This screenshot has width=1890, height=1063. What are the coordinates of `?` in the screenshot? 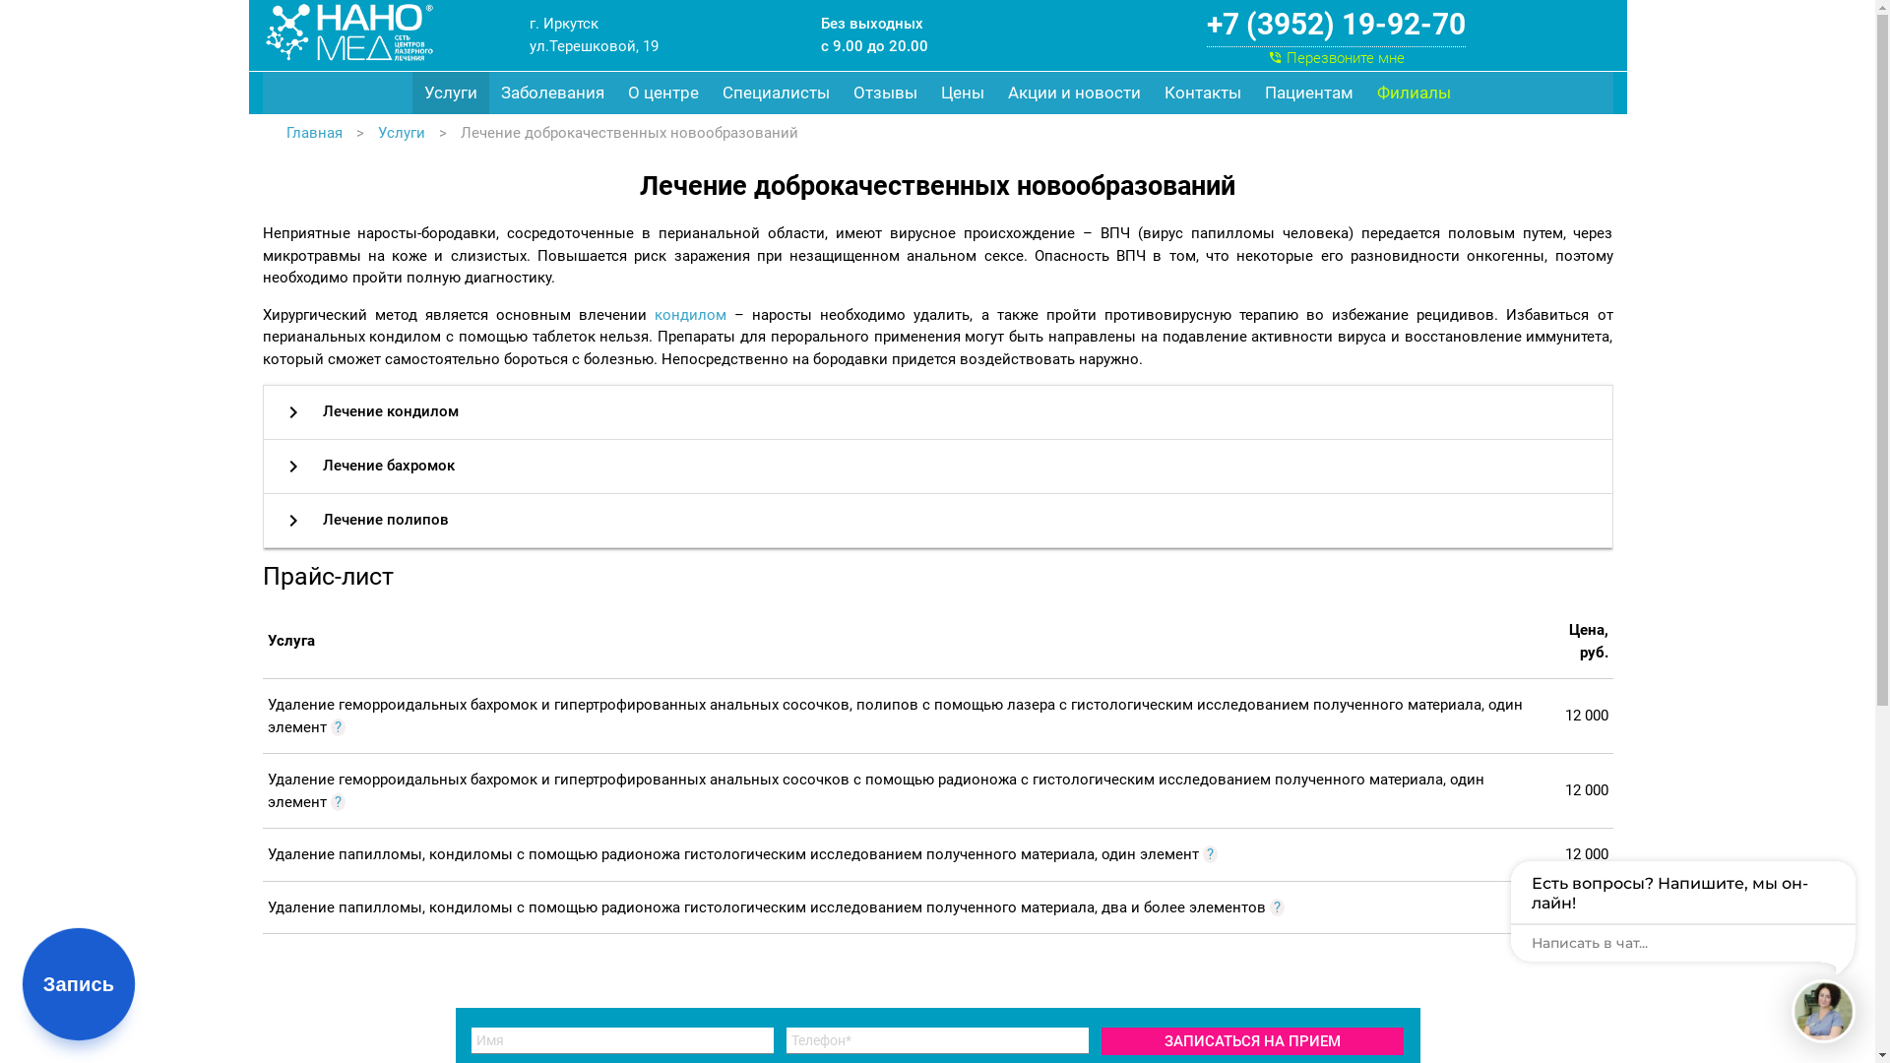 It's located at (339, 802).